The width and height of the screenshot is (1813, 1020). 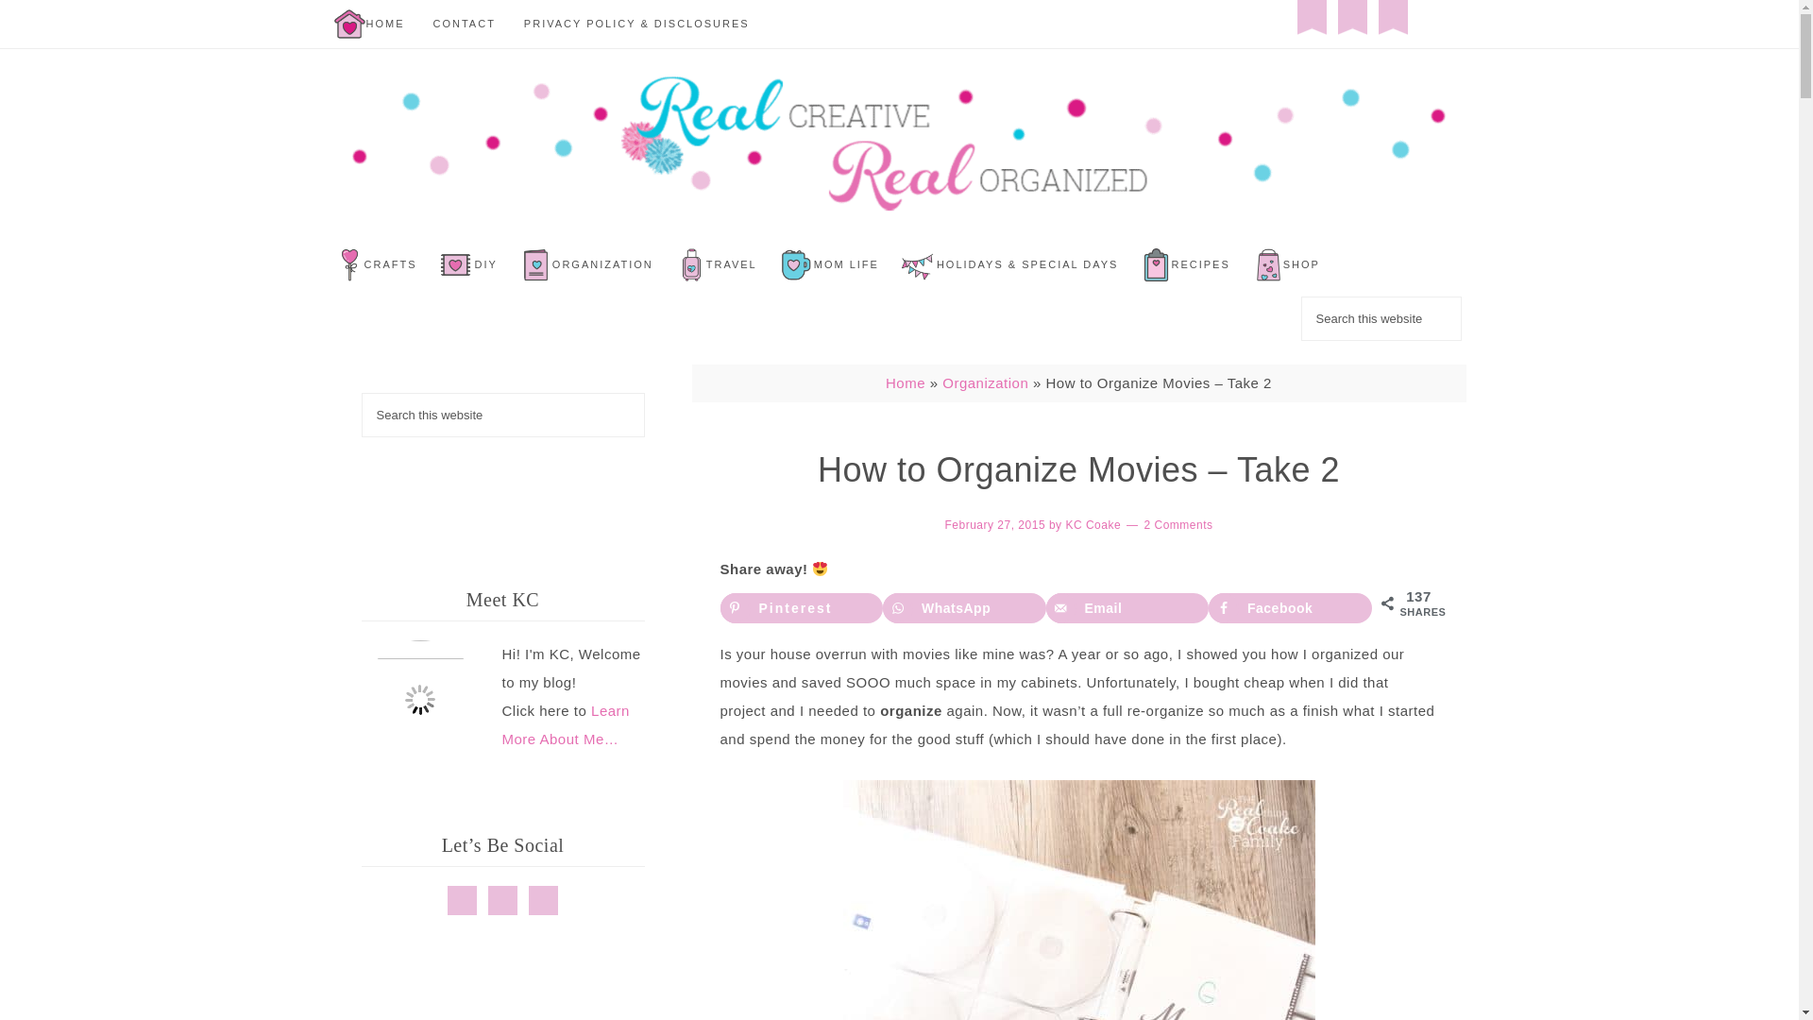 What do you see at coordinates (985, 382) in the screenshot?
I see `Organization` at bounding box center [985, 382].